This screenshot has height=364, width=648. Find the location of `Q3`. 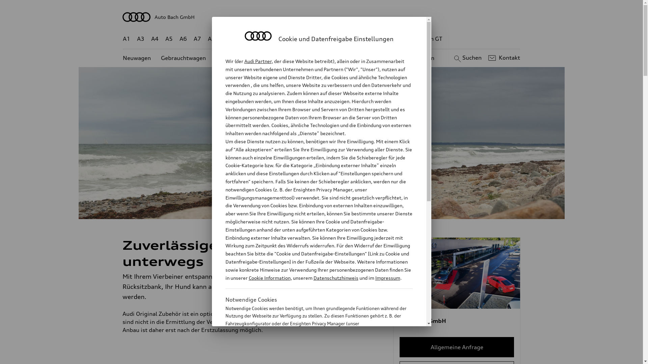

Q3 is located at coordinates (240, 39).